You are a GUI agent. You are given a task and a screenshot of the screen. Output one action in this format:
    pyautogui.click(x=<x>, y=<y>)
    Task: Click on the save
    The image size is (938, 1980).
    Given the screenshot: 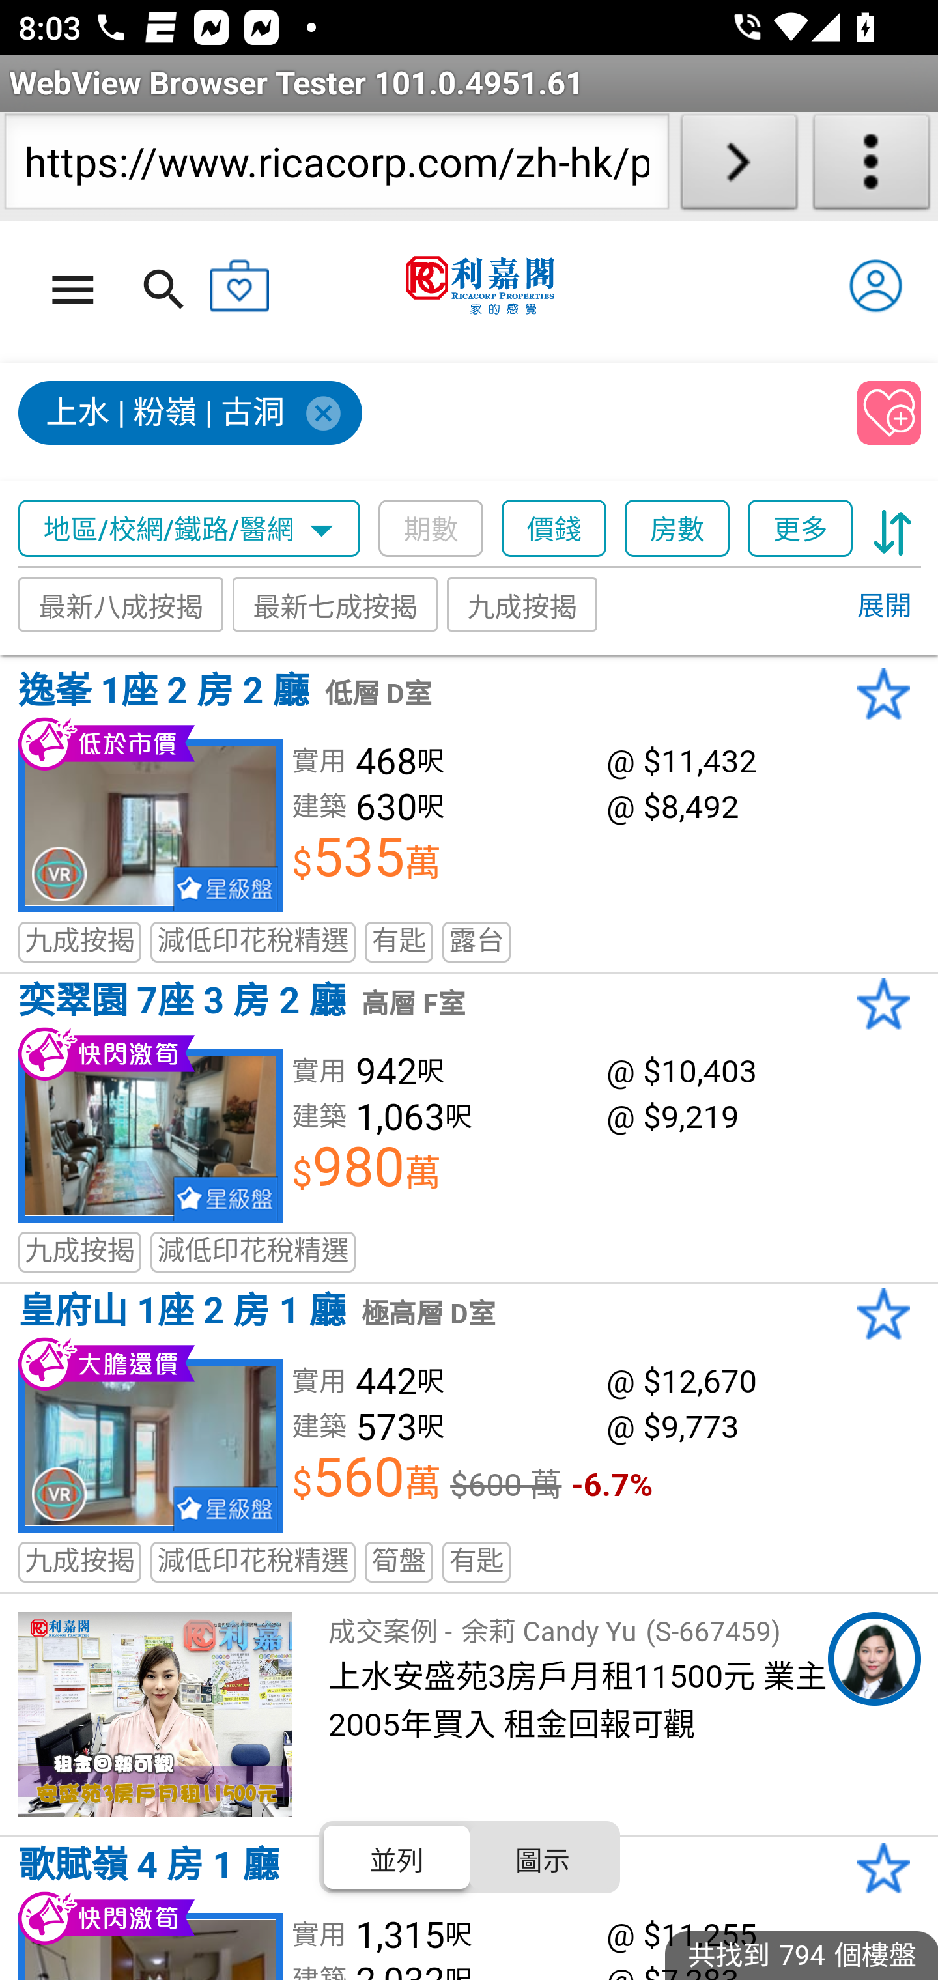 What is the action you would take?
    pyautogui.click(x=890, y=414)
    